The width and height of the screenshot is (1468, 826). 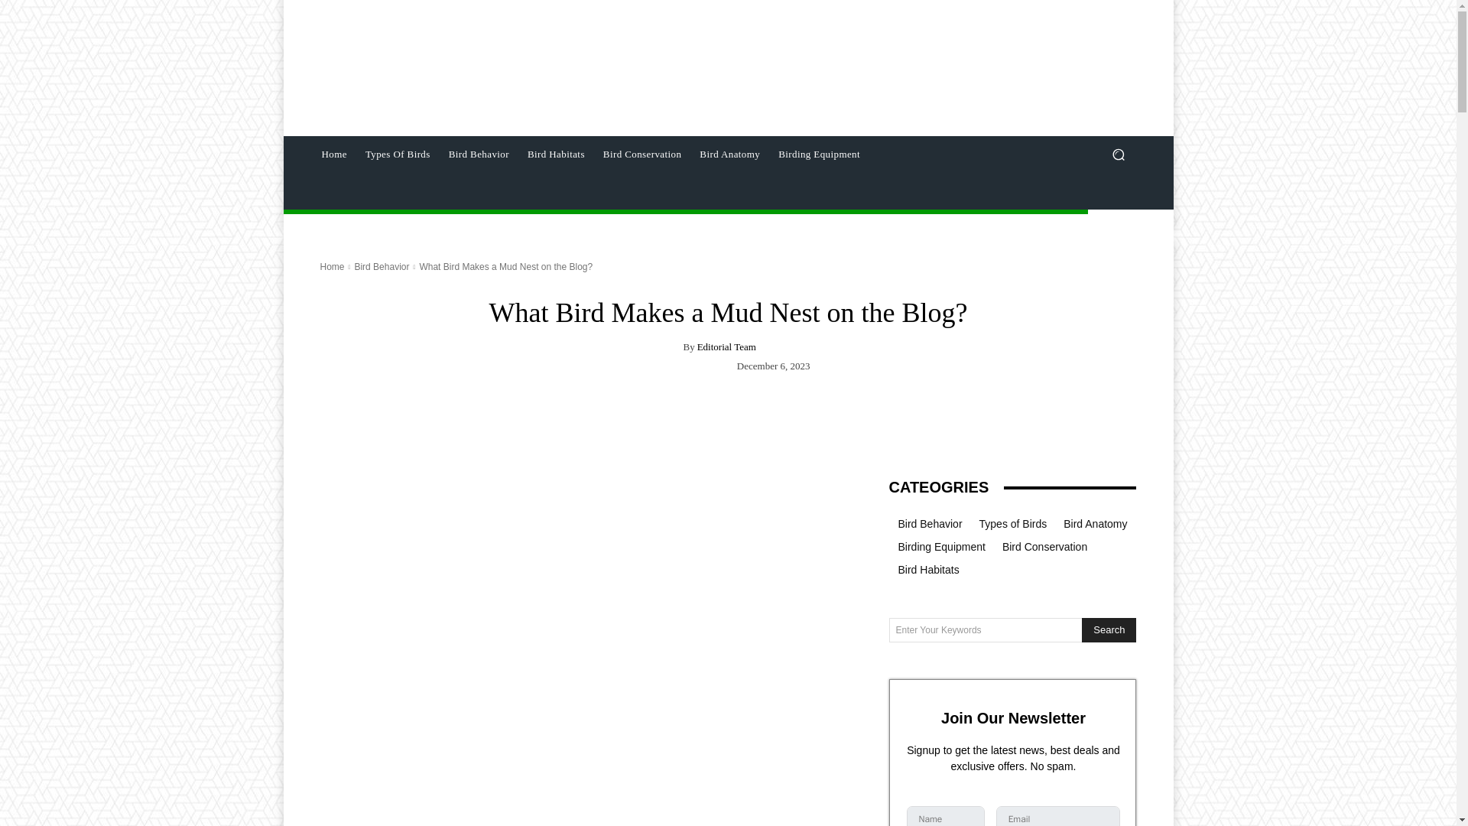 What do you see at coordinates (381, 267) in the screenshot?
I see `Bird Behavior` at bounding box center [381, 267].